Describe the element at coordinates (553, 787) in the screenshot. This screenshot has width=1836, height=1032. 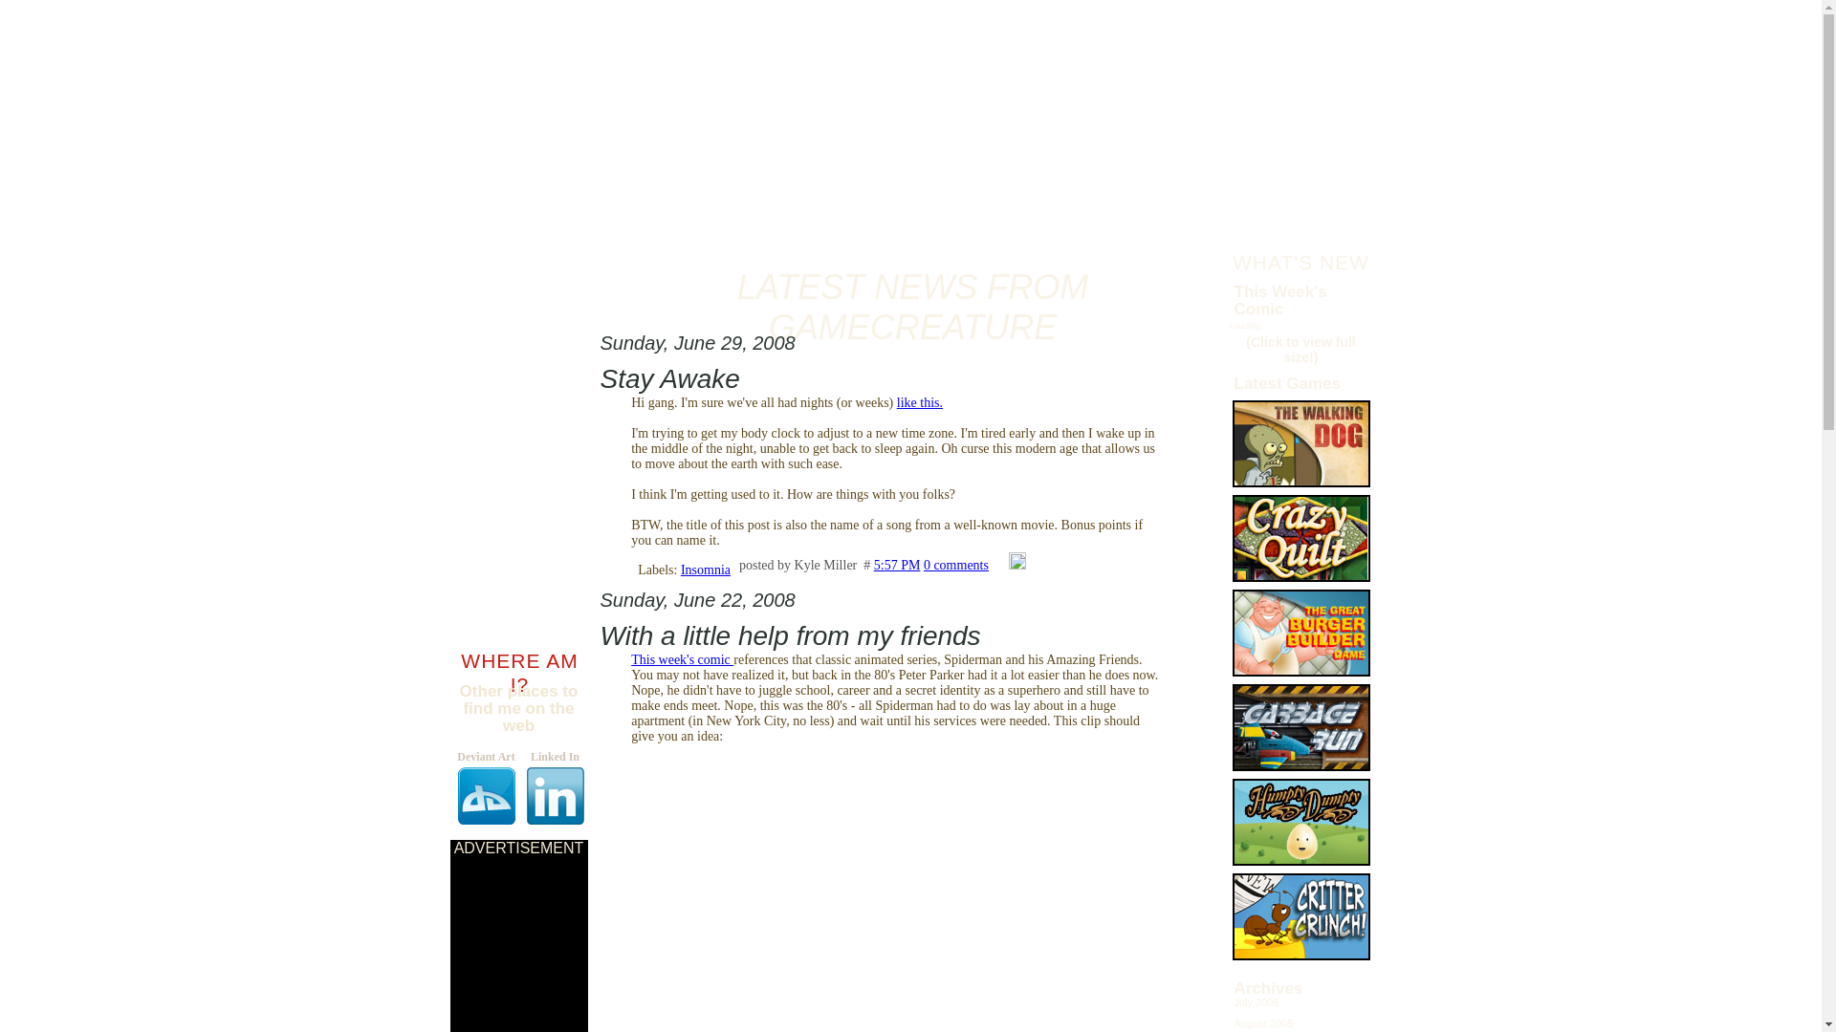
I see `Linked In` at that location.